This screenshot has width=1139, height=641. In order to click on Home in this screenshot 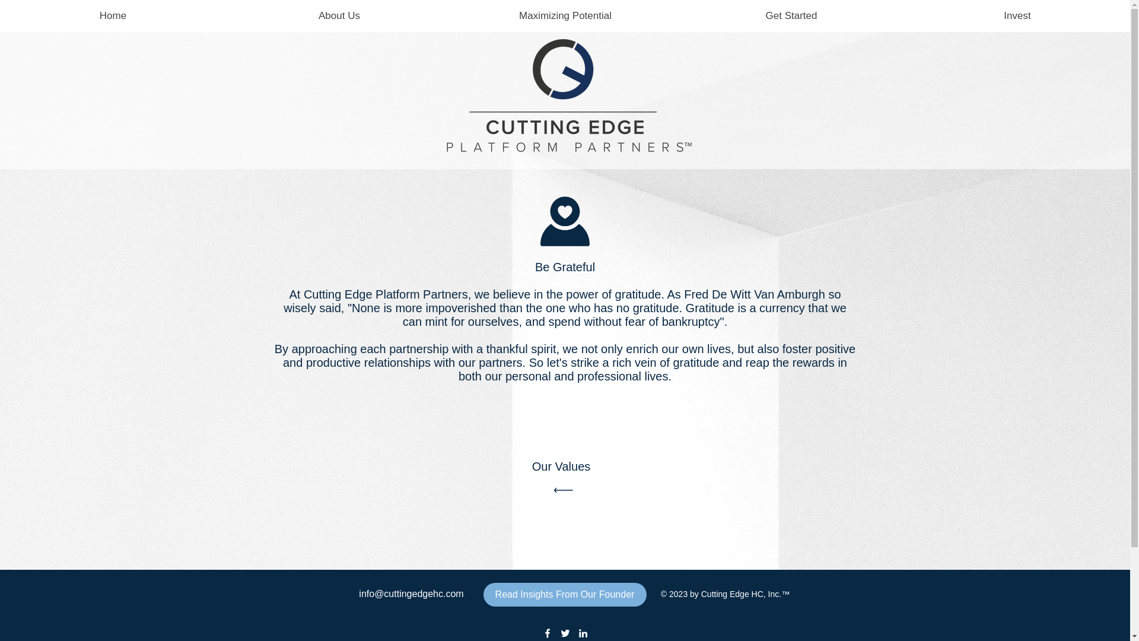, I will do `click(113, 15)`.